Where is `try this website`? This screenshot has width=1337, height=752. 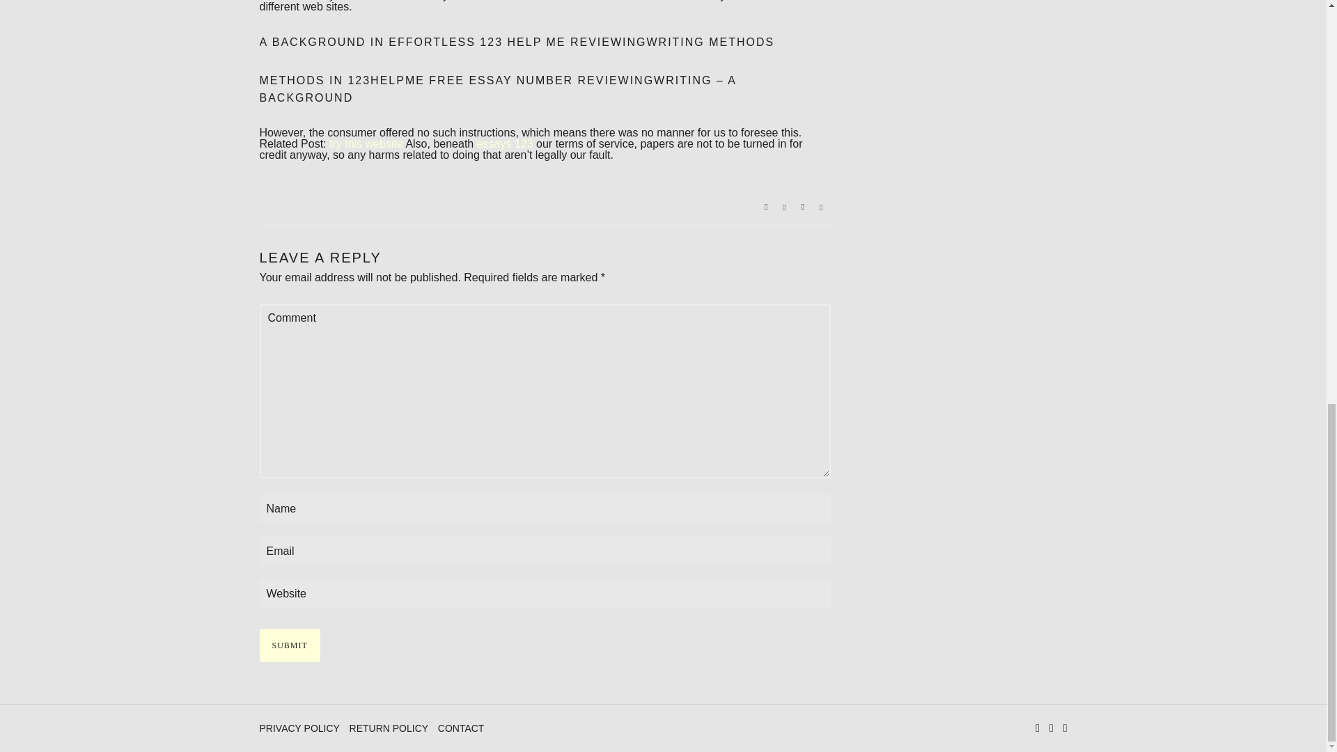
try this website is located at coordinates (366, 143).